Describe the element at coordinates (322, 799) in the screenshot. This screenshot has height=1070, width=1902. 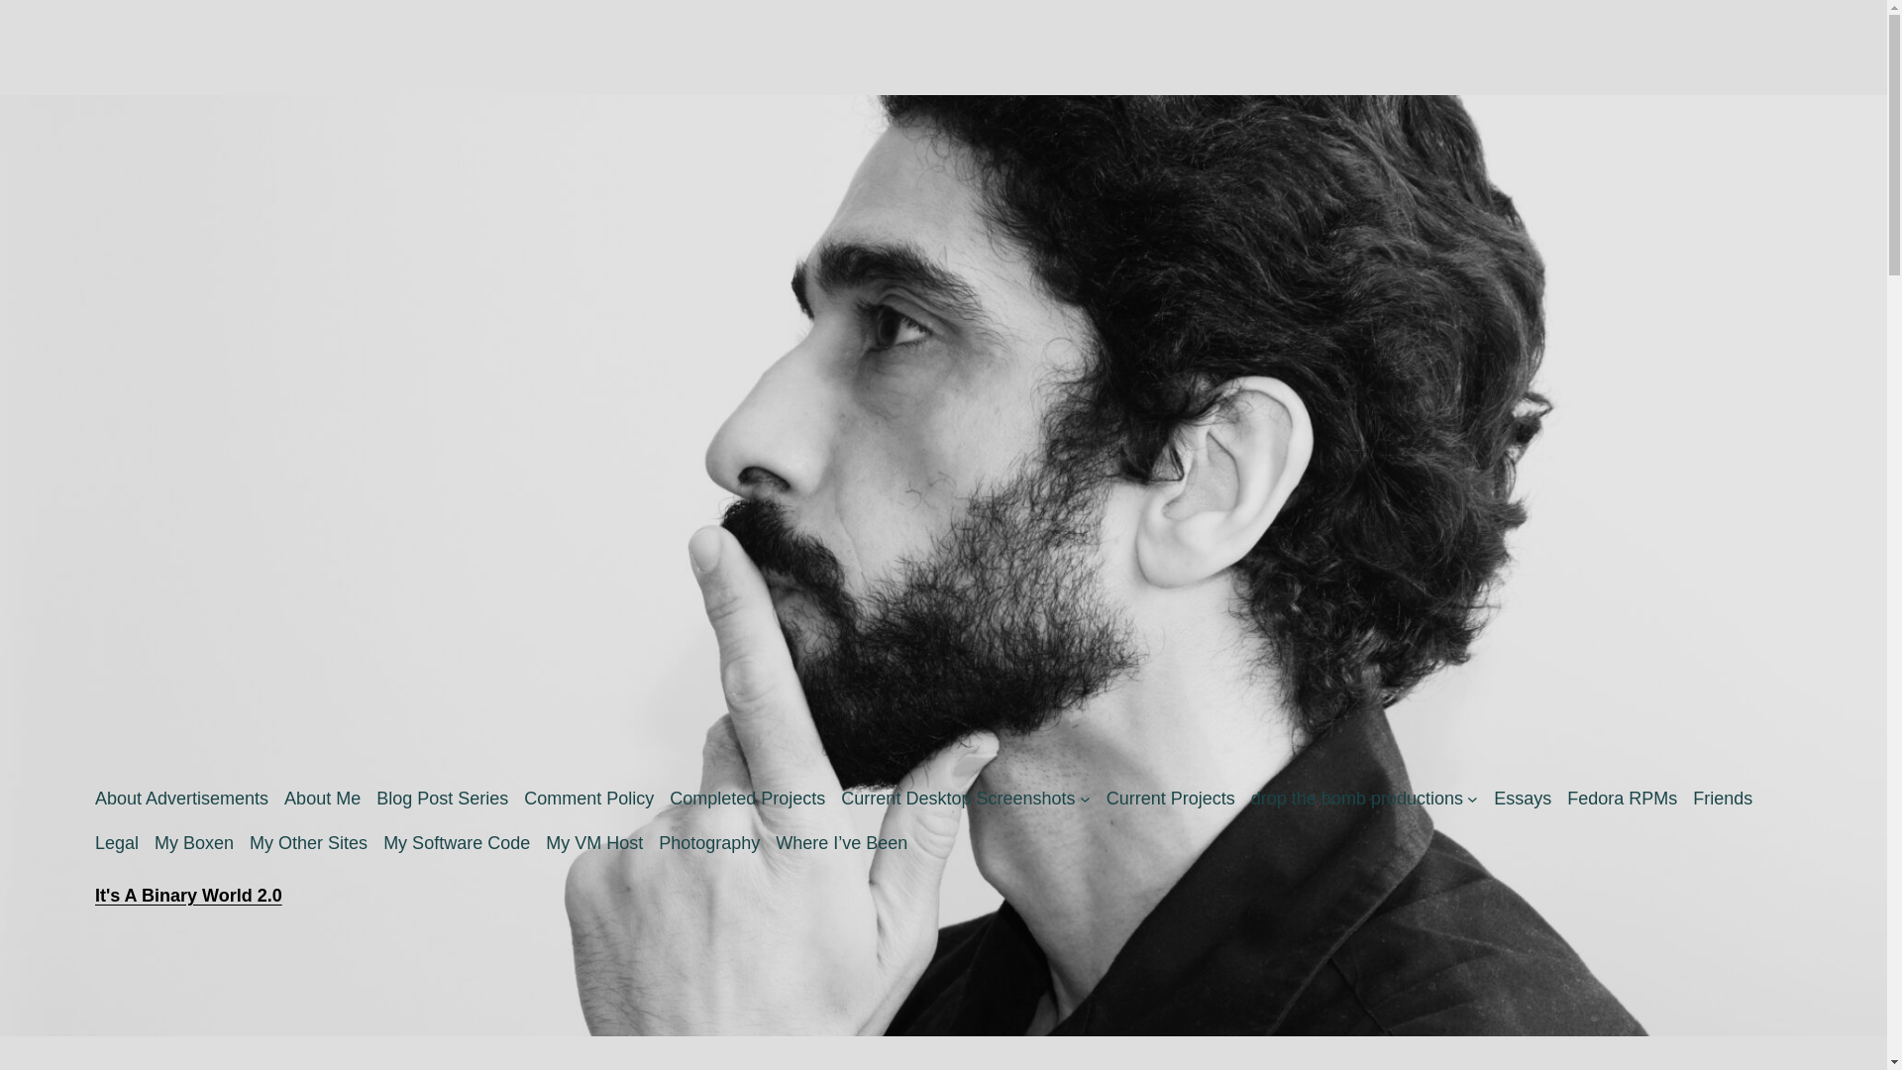
I see `About Me` at that location.